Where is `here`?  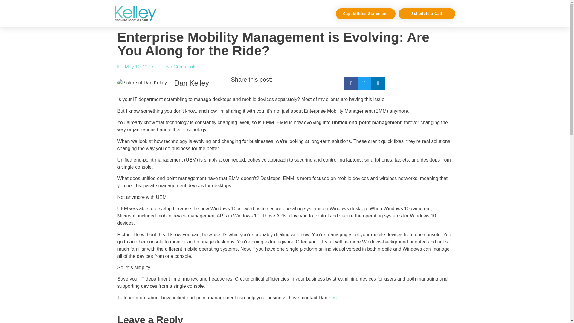
here is located at coordinates (334, 298).